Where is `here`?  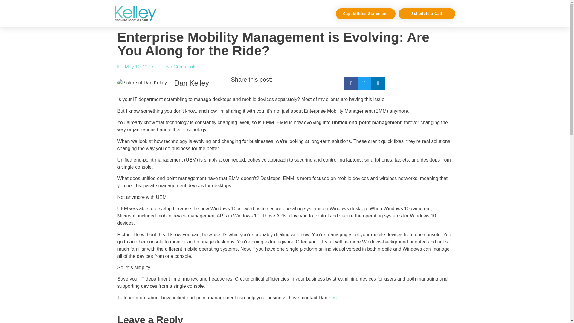
here is located at coordinates (334, 298).